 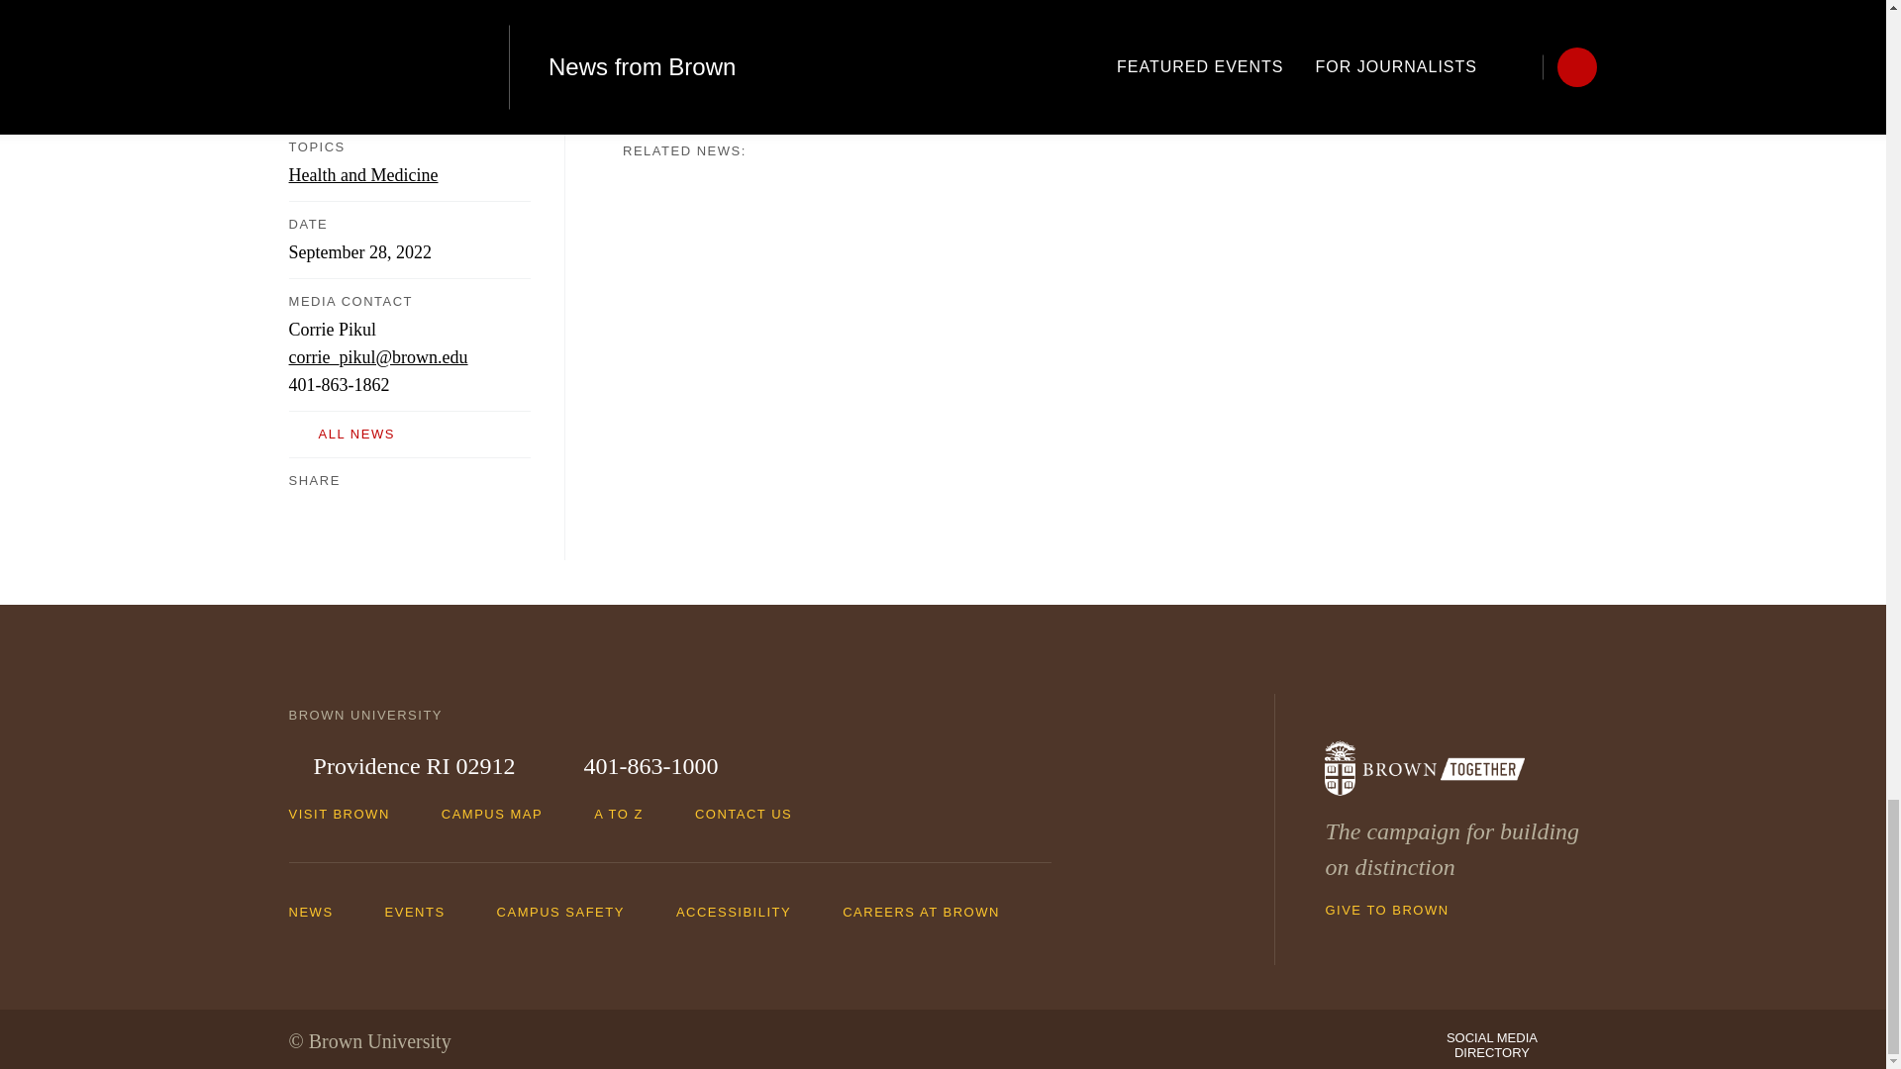 I want to click on CONTACT US, so click(x=752, y=814).